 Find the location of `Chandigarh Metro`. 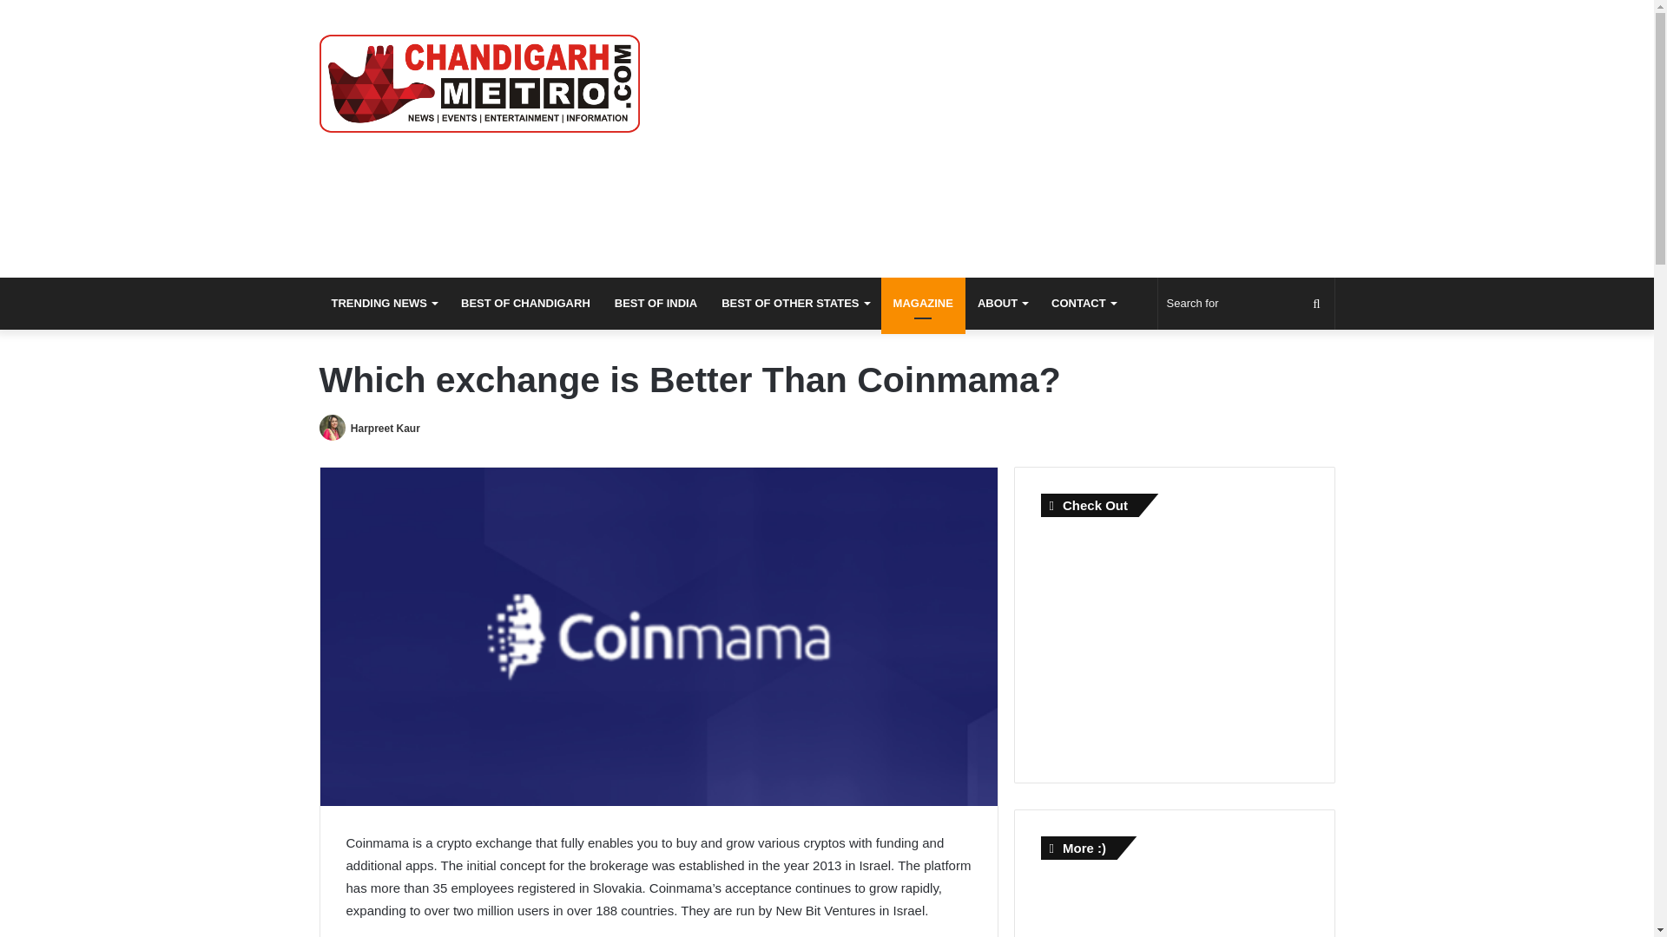

Chandigarh Metro is located at coordinates (479, 83).